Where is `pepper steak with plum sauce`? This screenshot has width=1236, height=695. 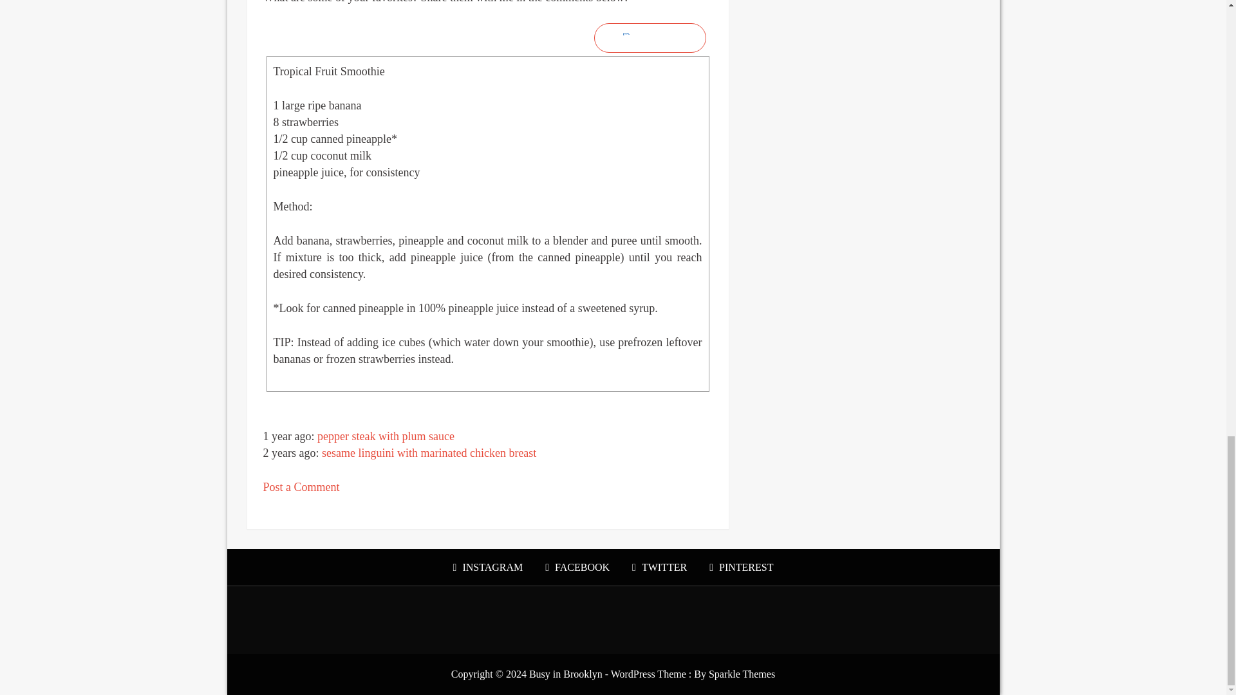 pepper steak with plum sauce is located at coordinates (386, 436).